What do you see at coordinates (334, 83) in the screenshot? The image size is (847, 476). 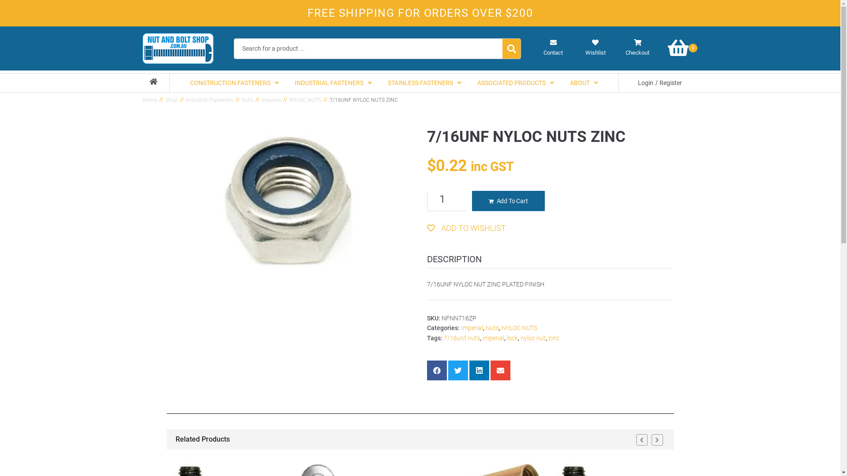 I see `INDUSTRIAL FASTENERS` at bounding box center [334, 83].